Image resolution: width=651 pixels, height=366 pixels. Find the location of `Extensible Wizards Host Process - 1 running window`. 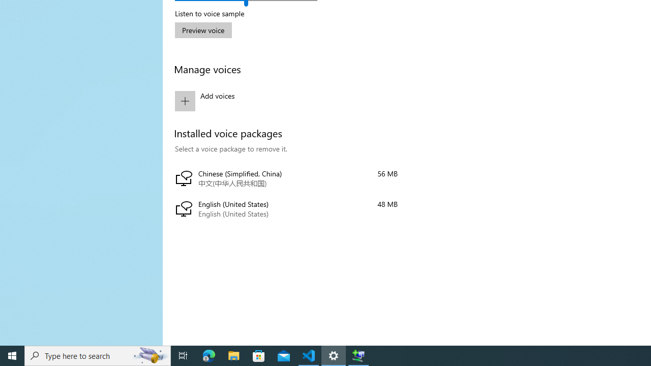

Extensible Wizards Host Process - 1 running window is located at coordinates (358, 356).